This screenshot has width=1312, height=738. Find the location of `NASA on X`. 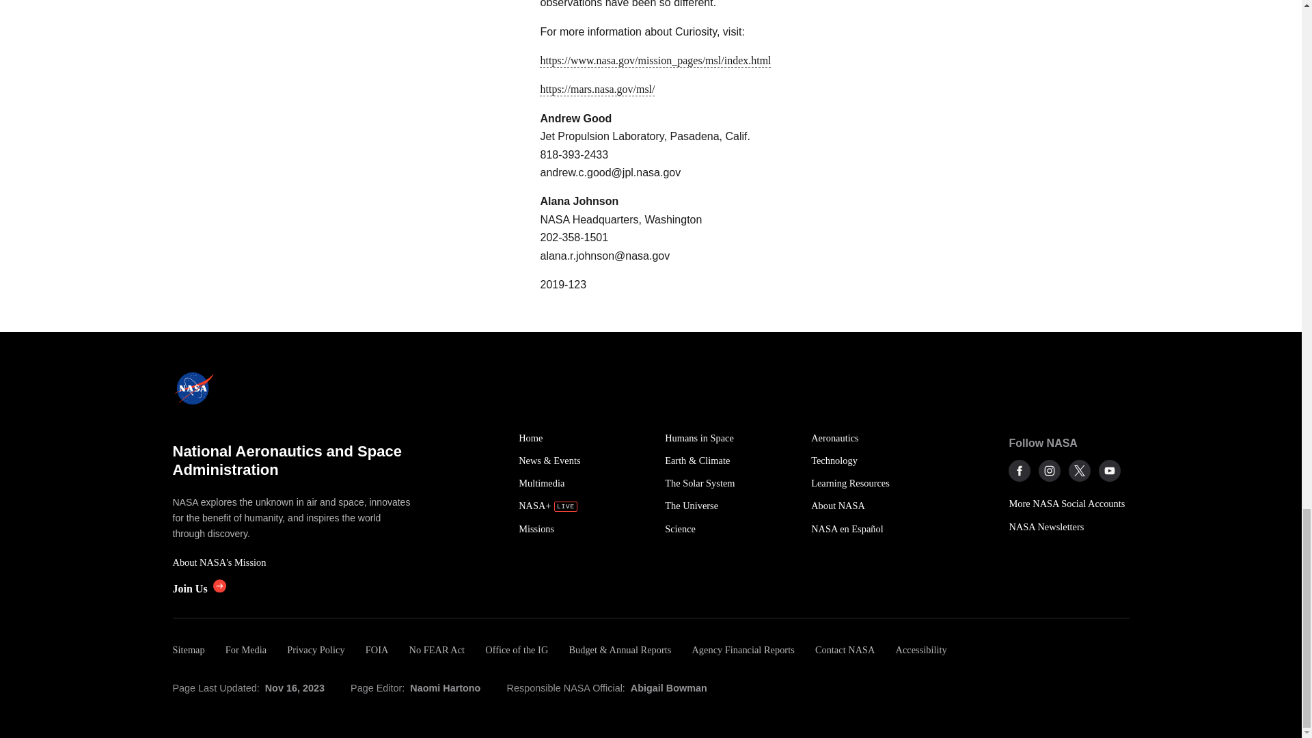

NASA on X is located at coordinates (1080, 470).